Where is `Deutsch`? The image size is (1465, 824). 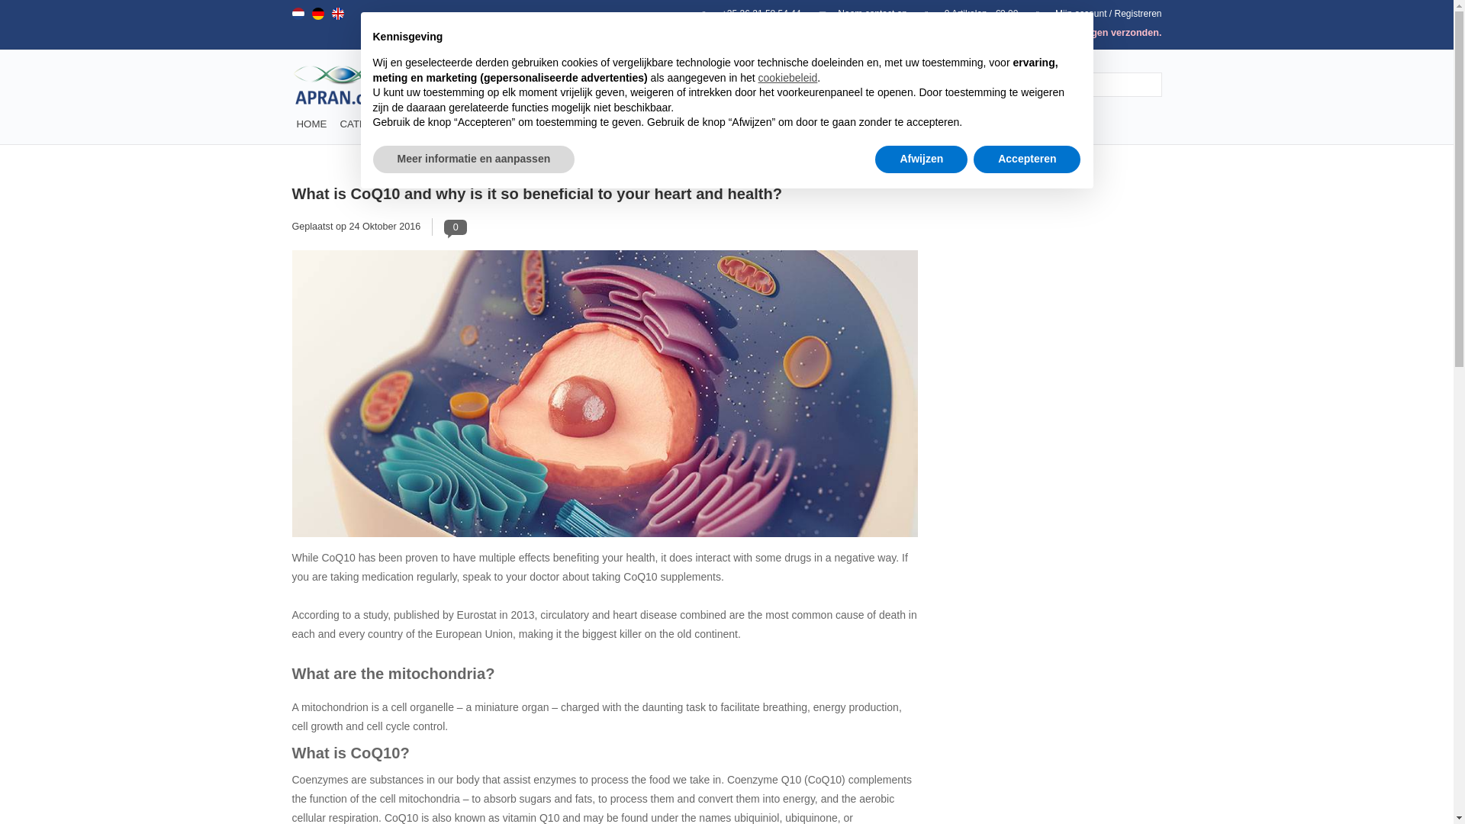 Deutsch is located at coordinates (317, 13).